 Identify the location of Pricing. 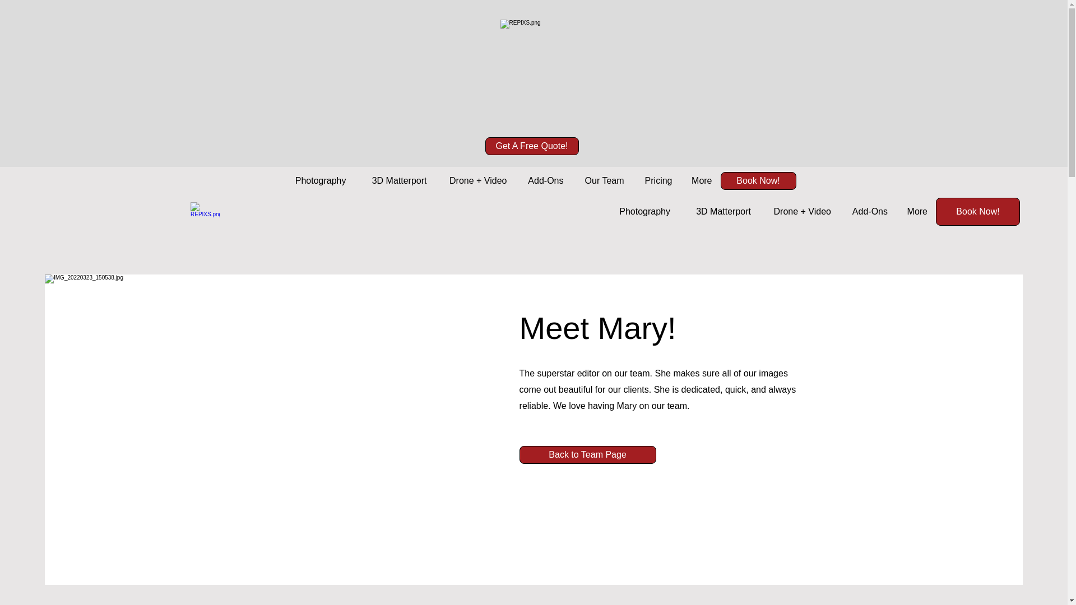
(656, 180).